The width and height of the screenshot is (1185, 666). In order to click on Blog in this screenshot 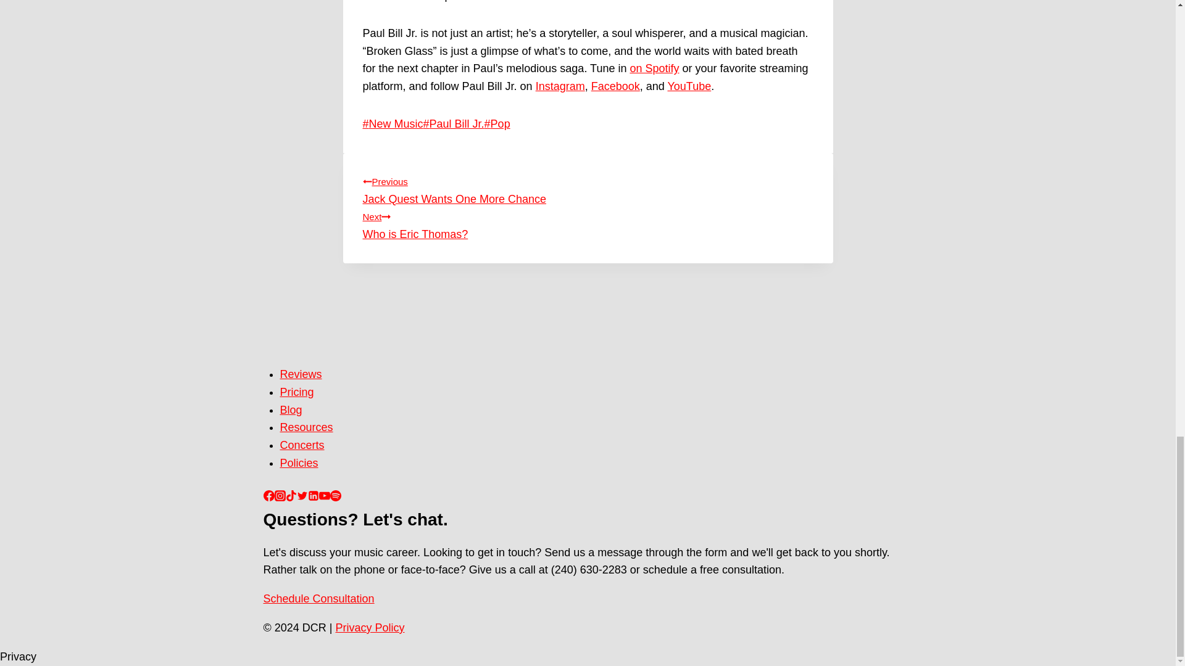, I will do `click(615, 86)`.